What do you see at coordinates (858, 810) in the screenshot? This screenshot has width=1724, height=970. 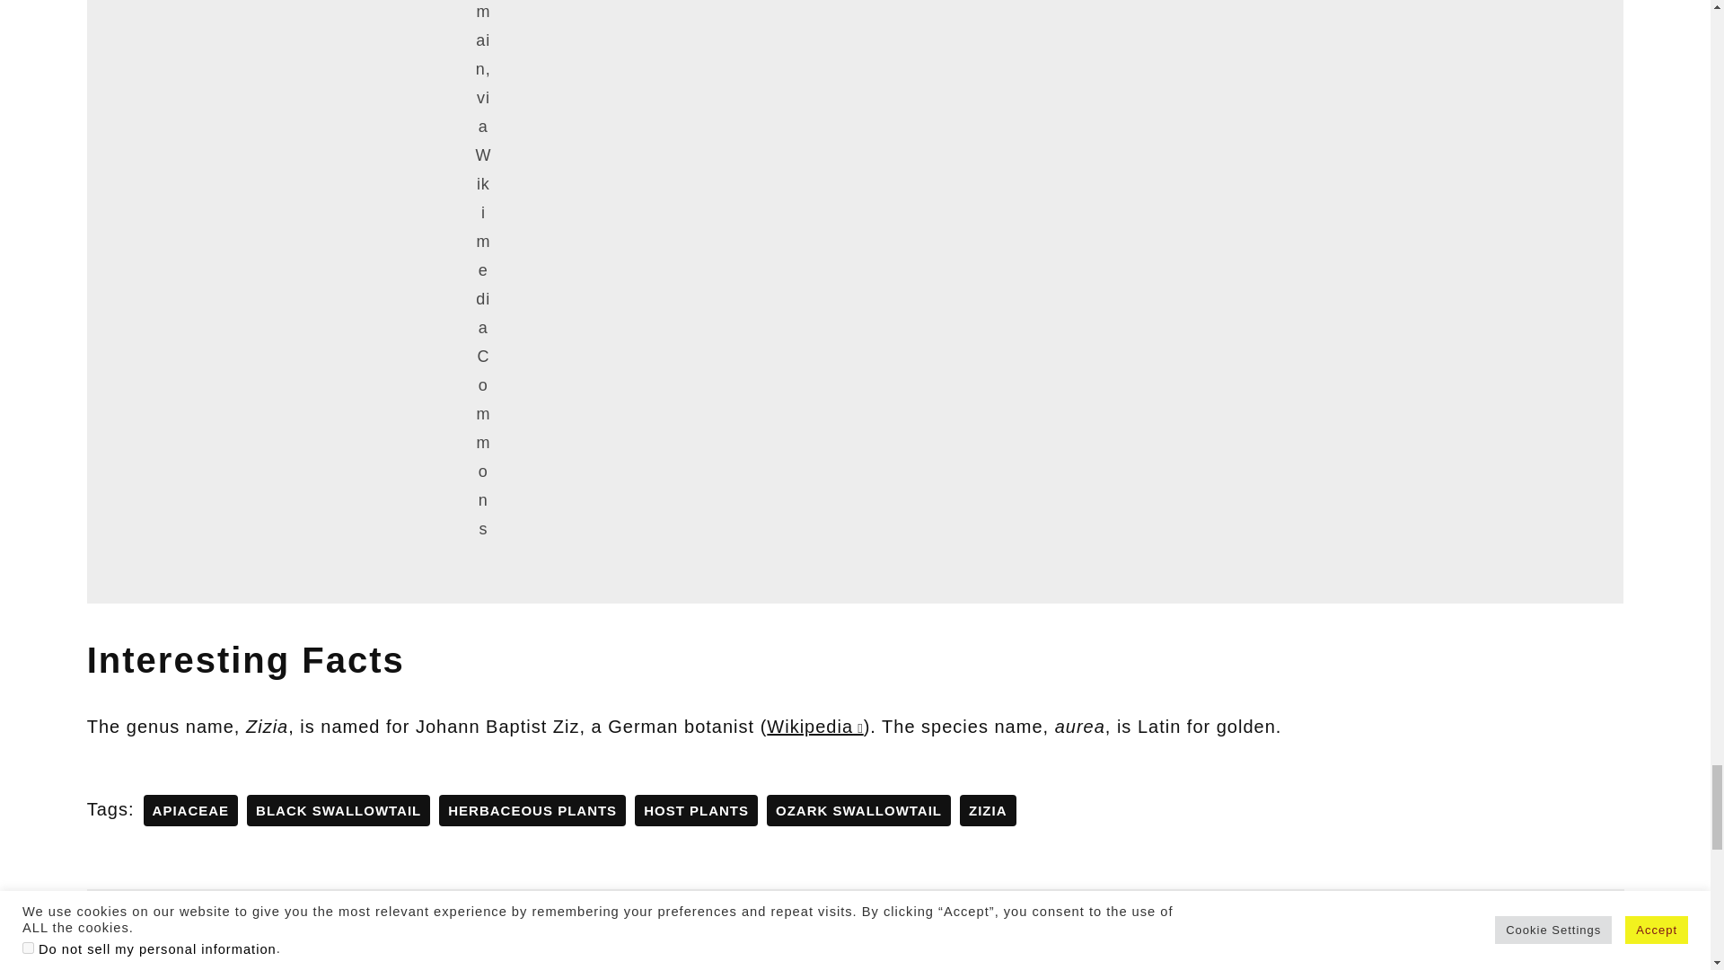 I see `Ozark Swallowtail` at bounding box center [858, 810].